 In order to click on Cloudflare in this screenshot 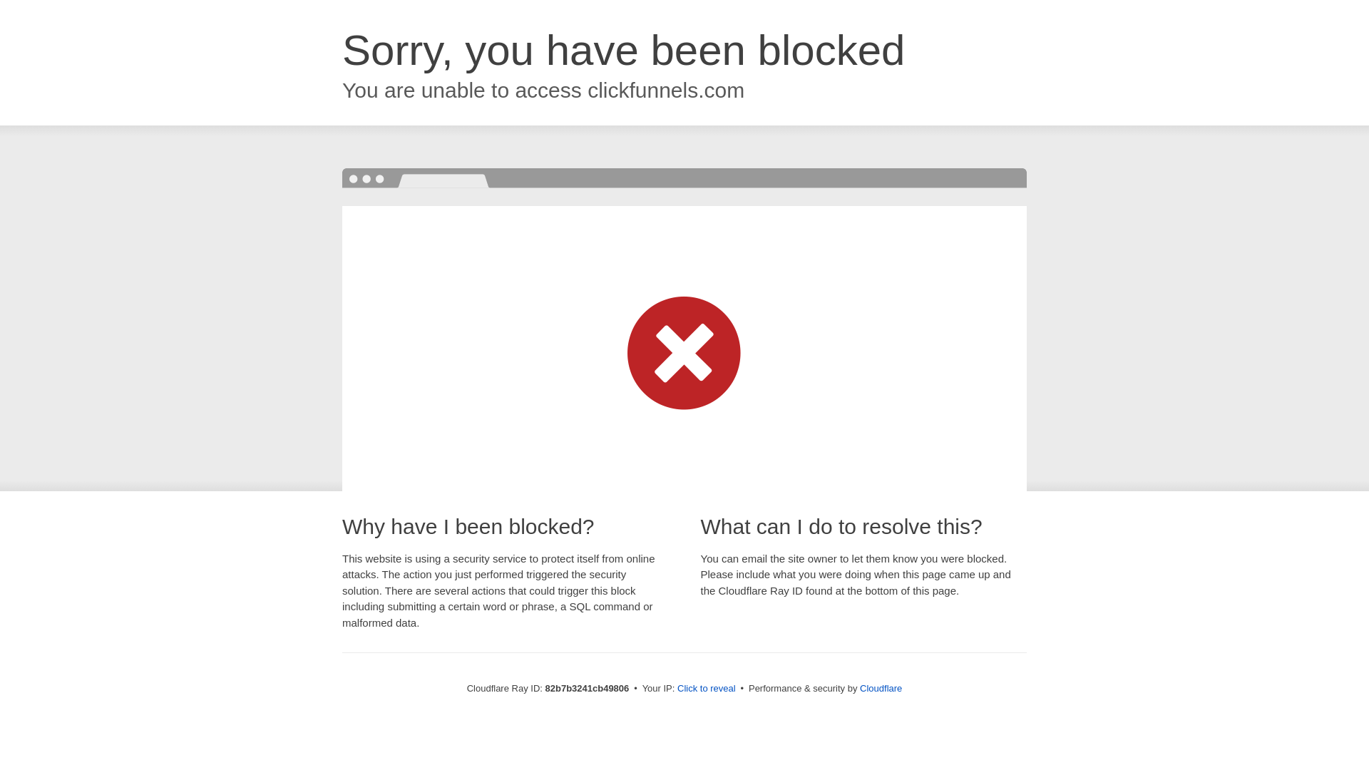, I will do `click(881, 689)`.